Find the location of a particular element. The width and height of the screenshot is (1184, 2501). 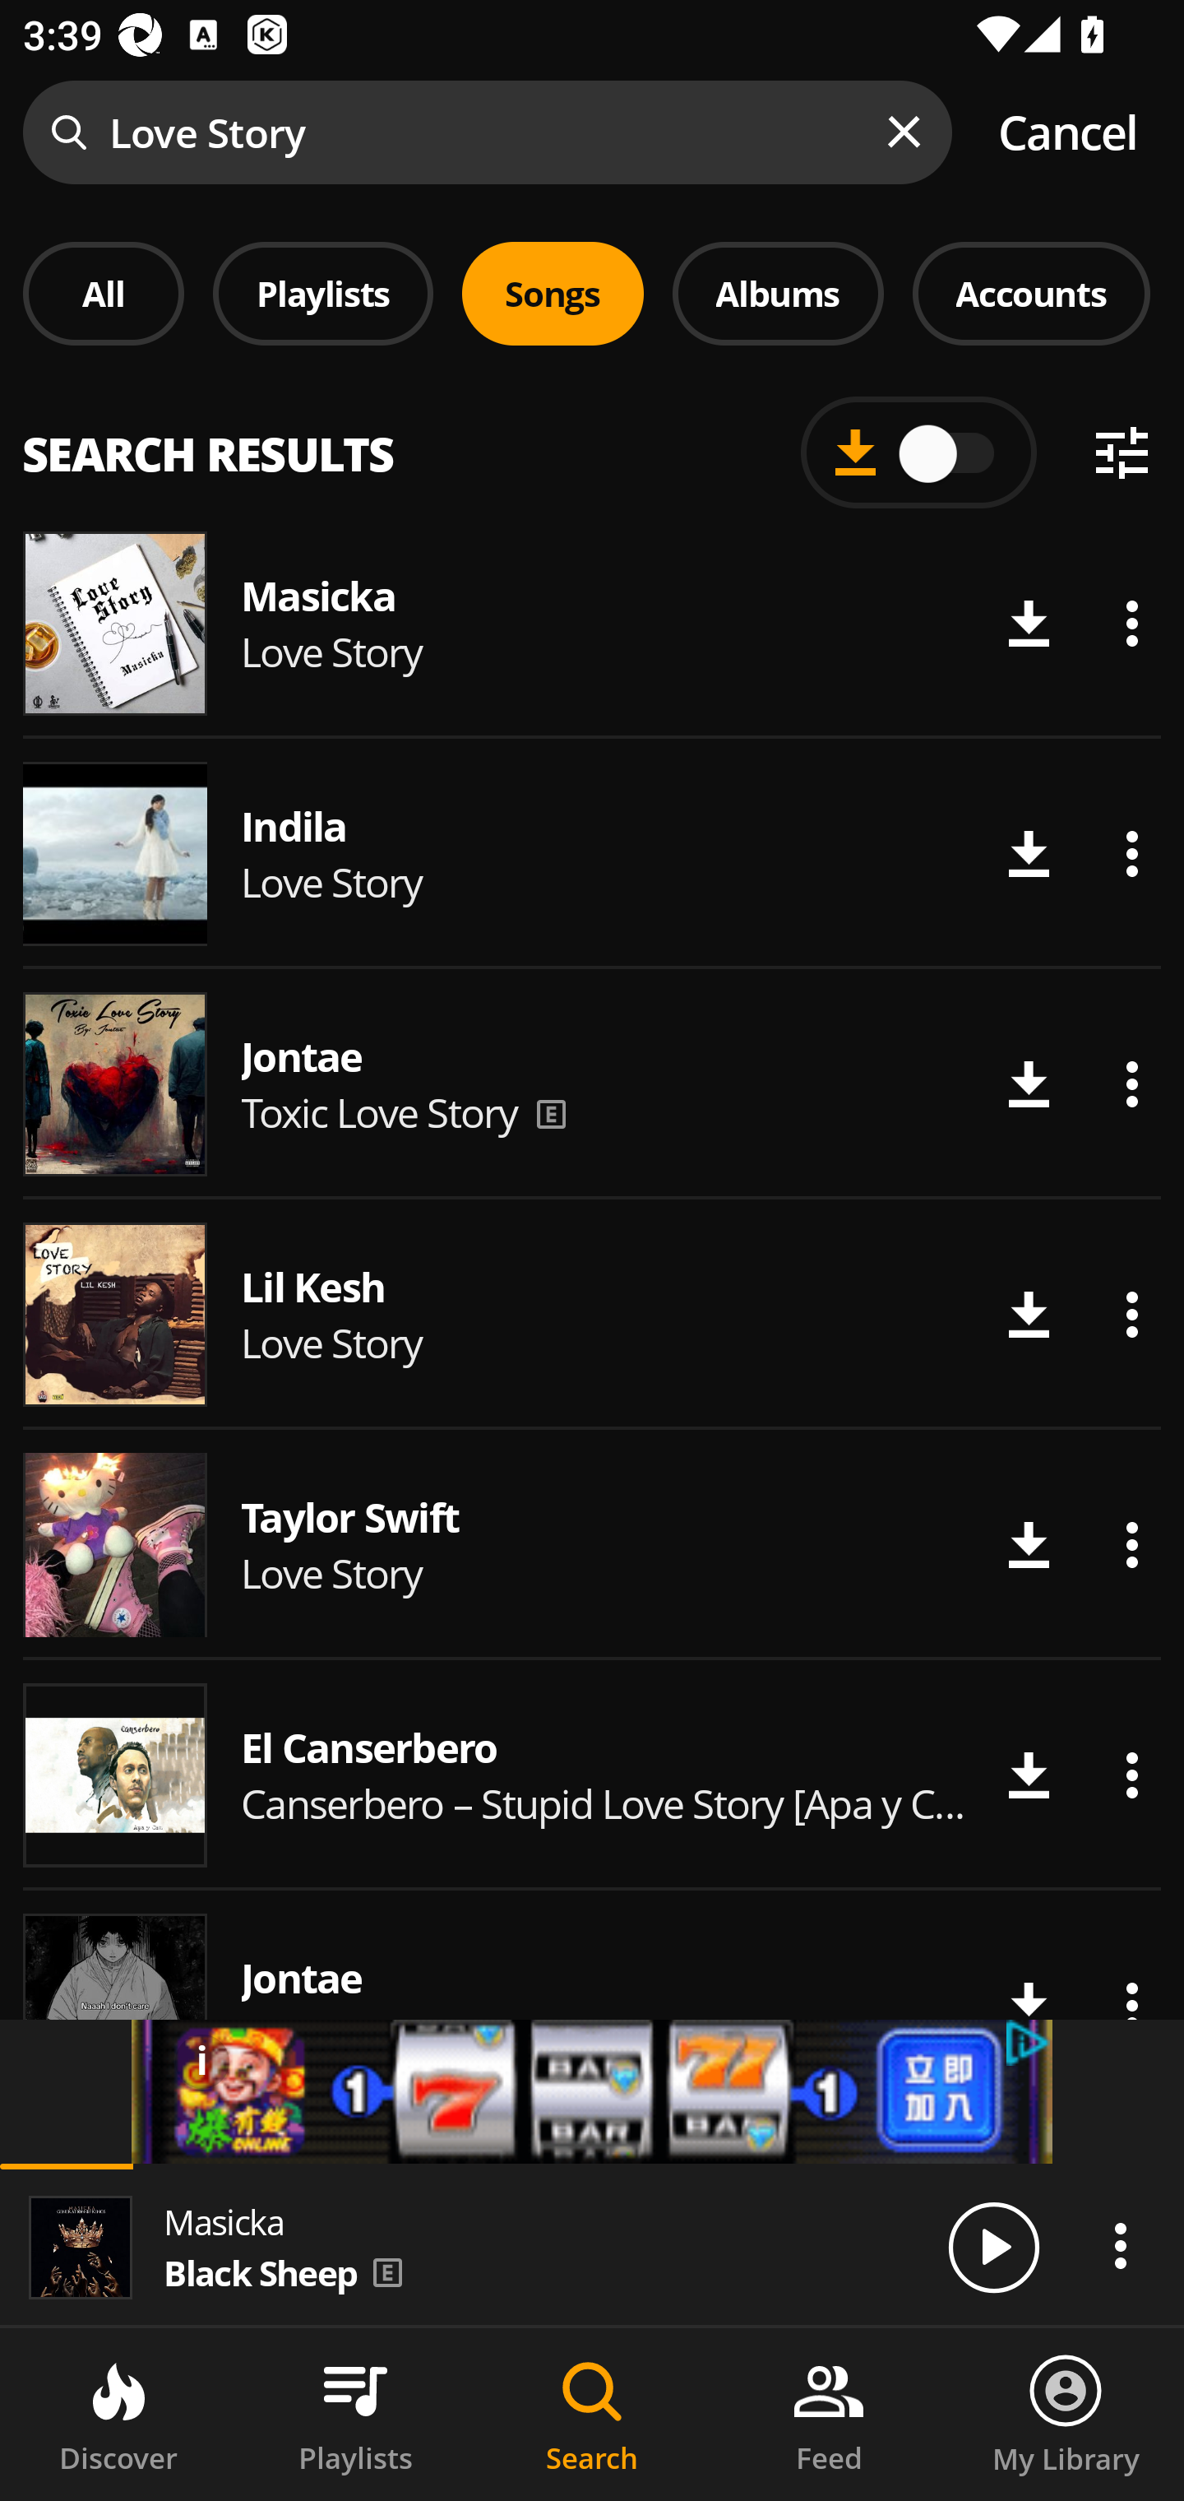

Feed is located at coordinates (829, 2415).